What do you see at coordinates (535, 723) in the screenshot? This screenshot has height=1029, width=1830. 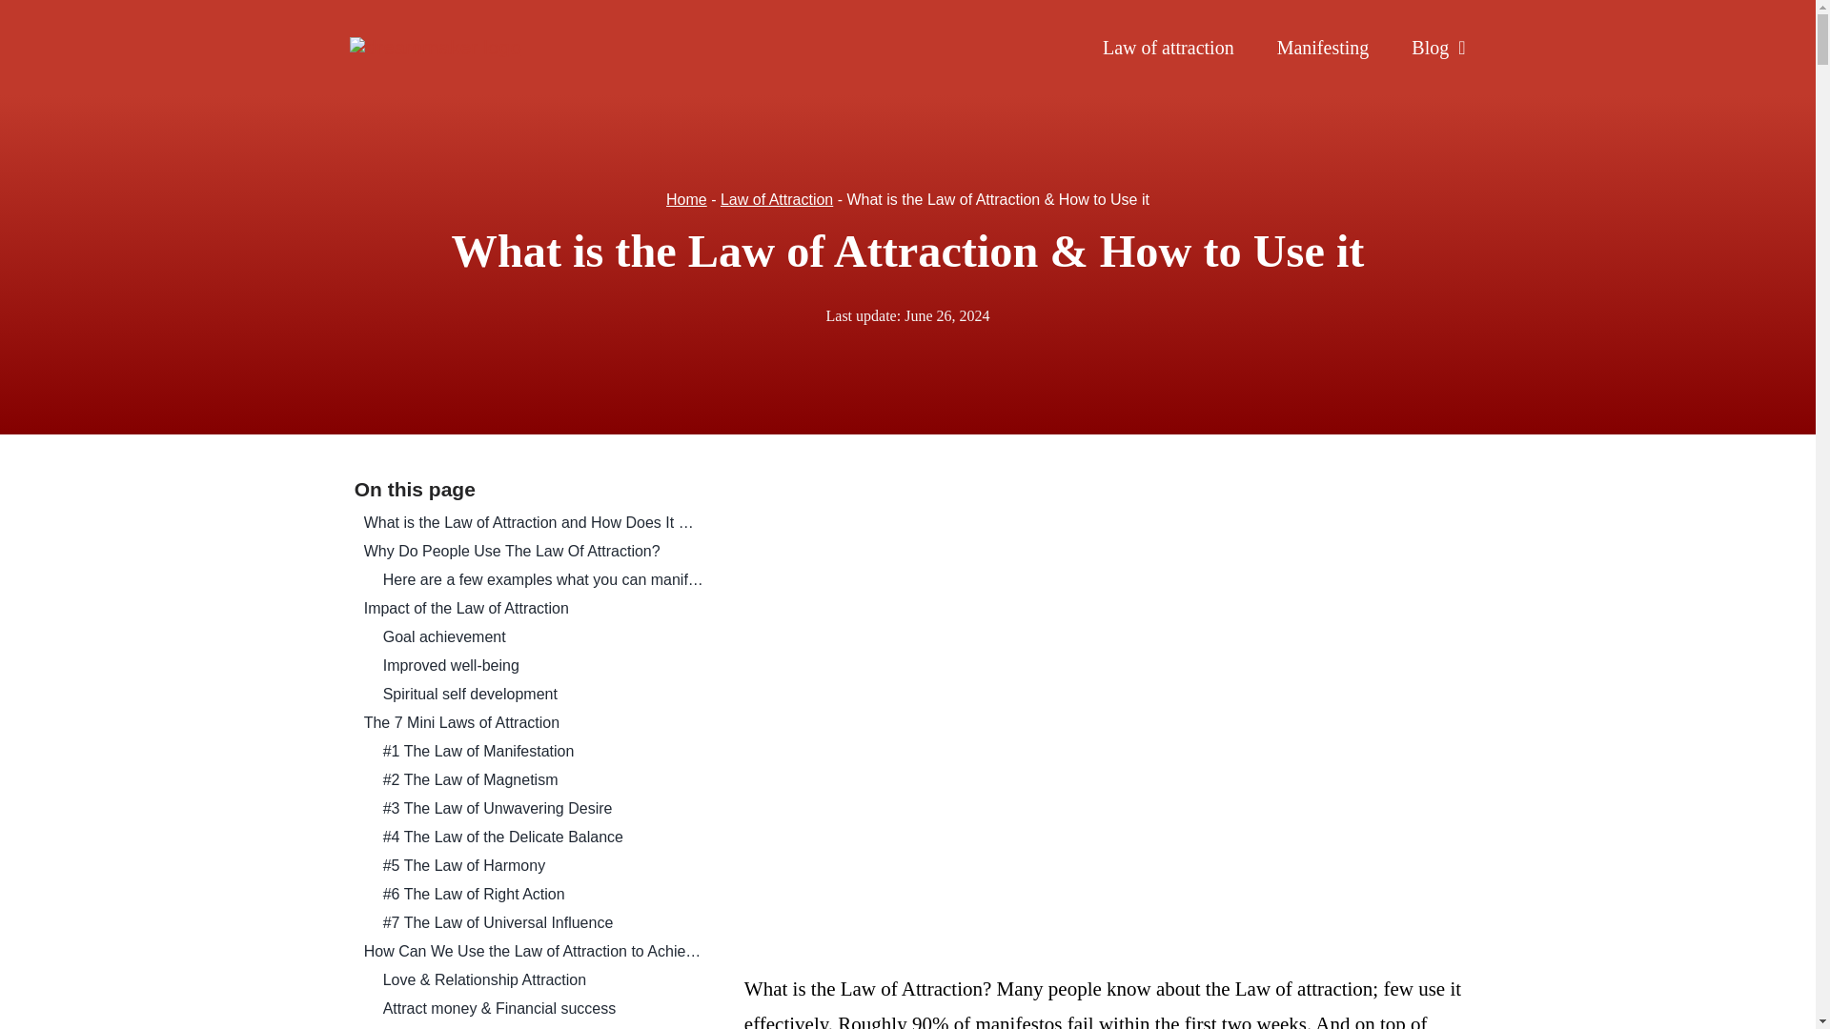 I see `The 7 Mini Laws of Attraction` at bounding box center [535, 723].